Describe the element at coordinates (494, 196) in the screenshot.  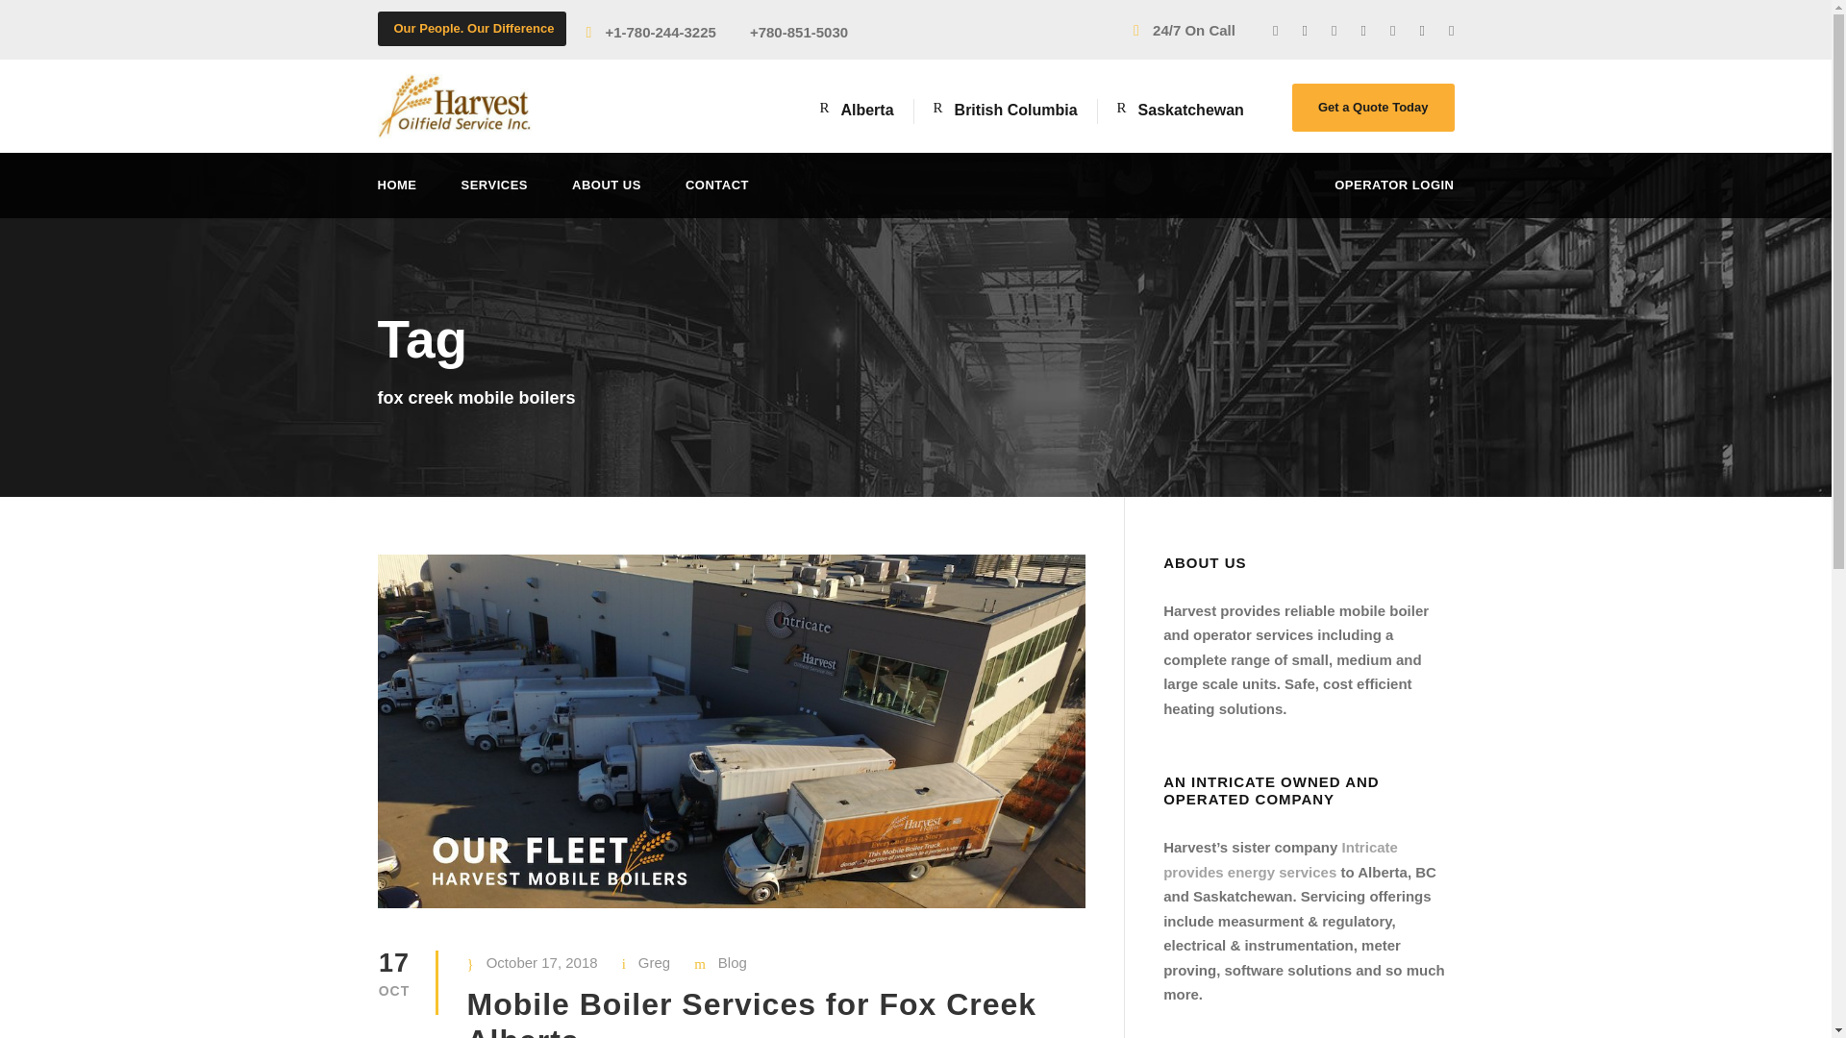
I see `SERVICES` at that location.